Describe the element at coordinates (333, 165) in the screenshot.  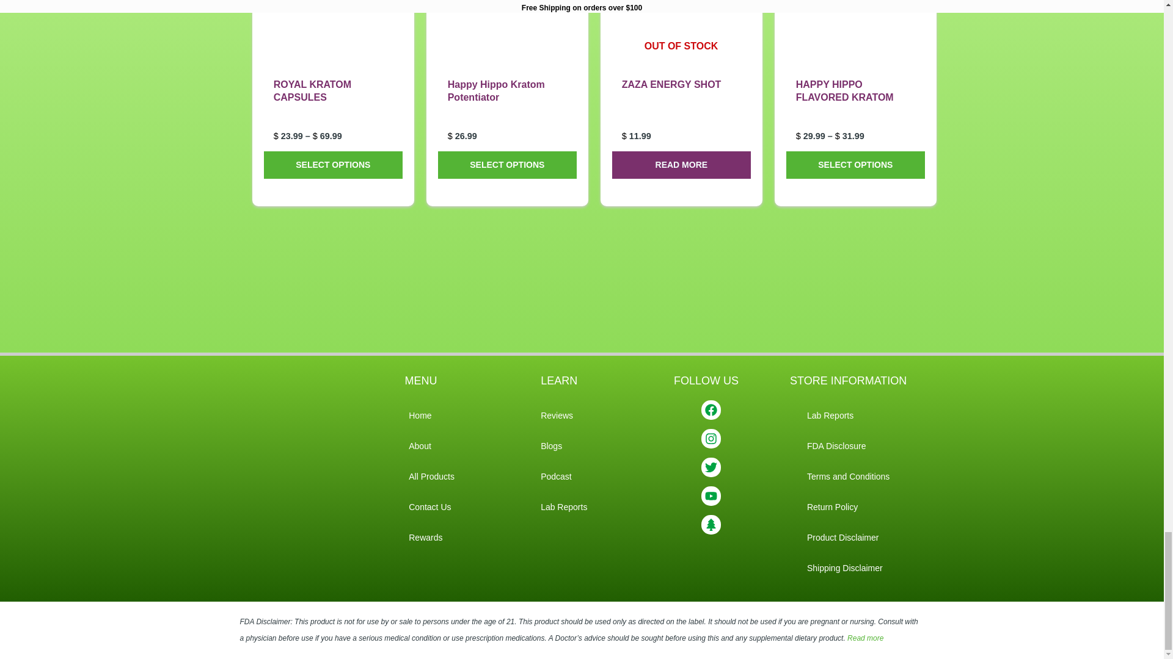
I see `SELECT OPTIONS` at that location.